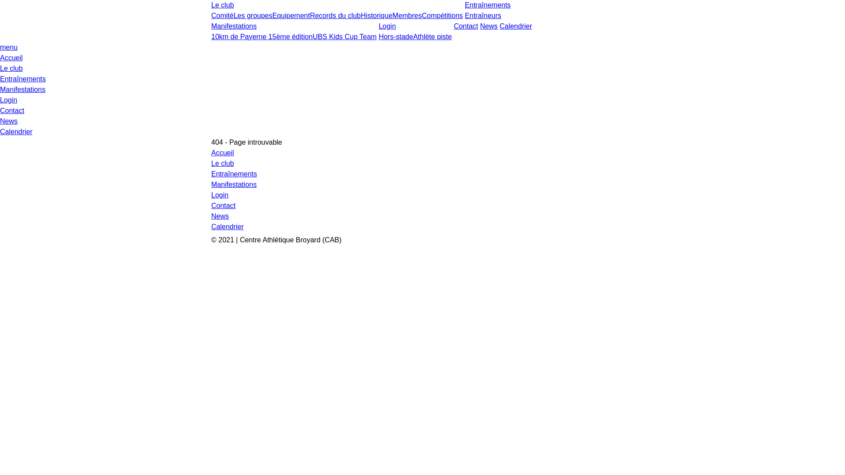  I want to click on Equipement, so click(291, 16).